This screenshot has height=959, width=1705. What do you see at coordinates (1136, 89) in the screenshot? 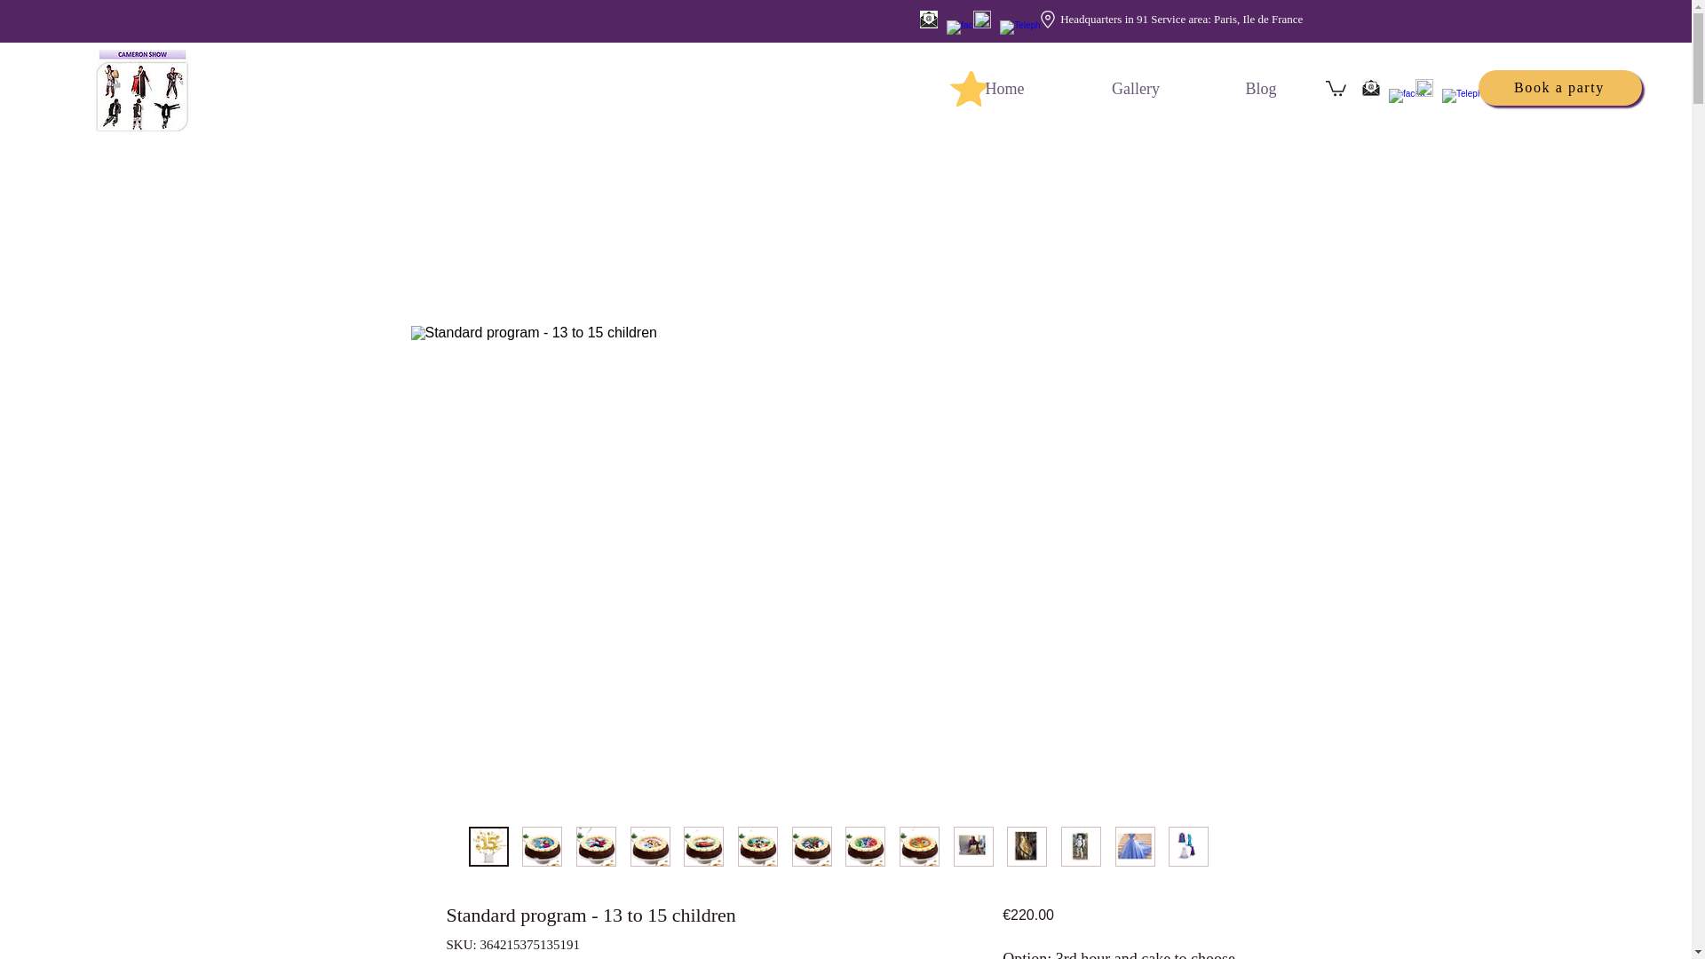
I see `Gallery` at bounding box center [1136, 89].